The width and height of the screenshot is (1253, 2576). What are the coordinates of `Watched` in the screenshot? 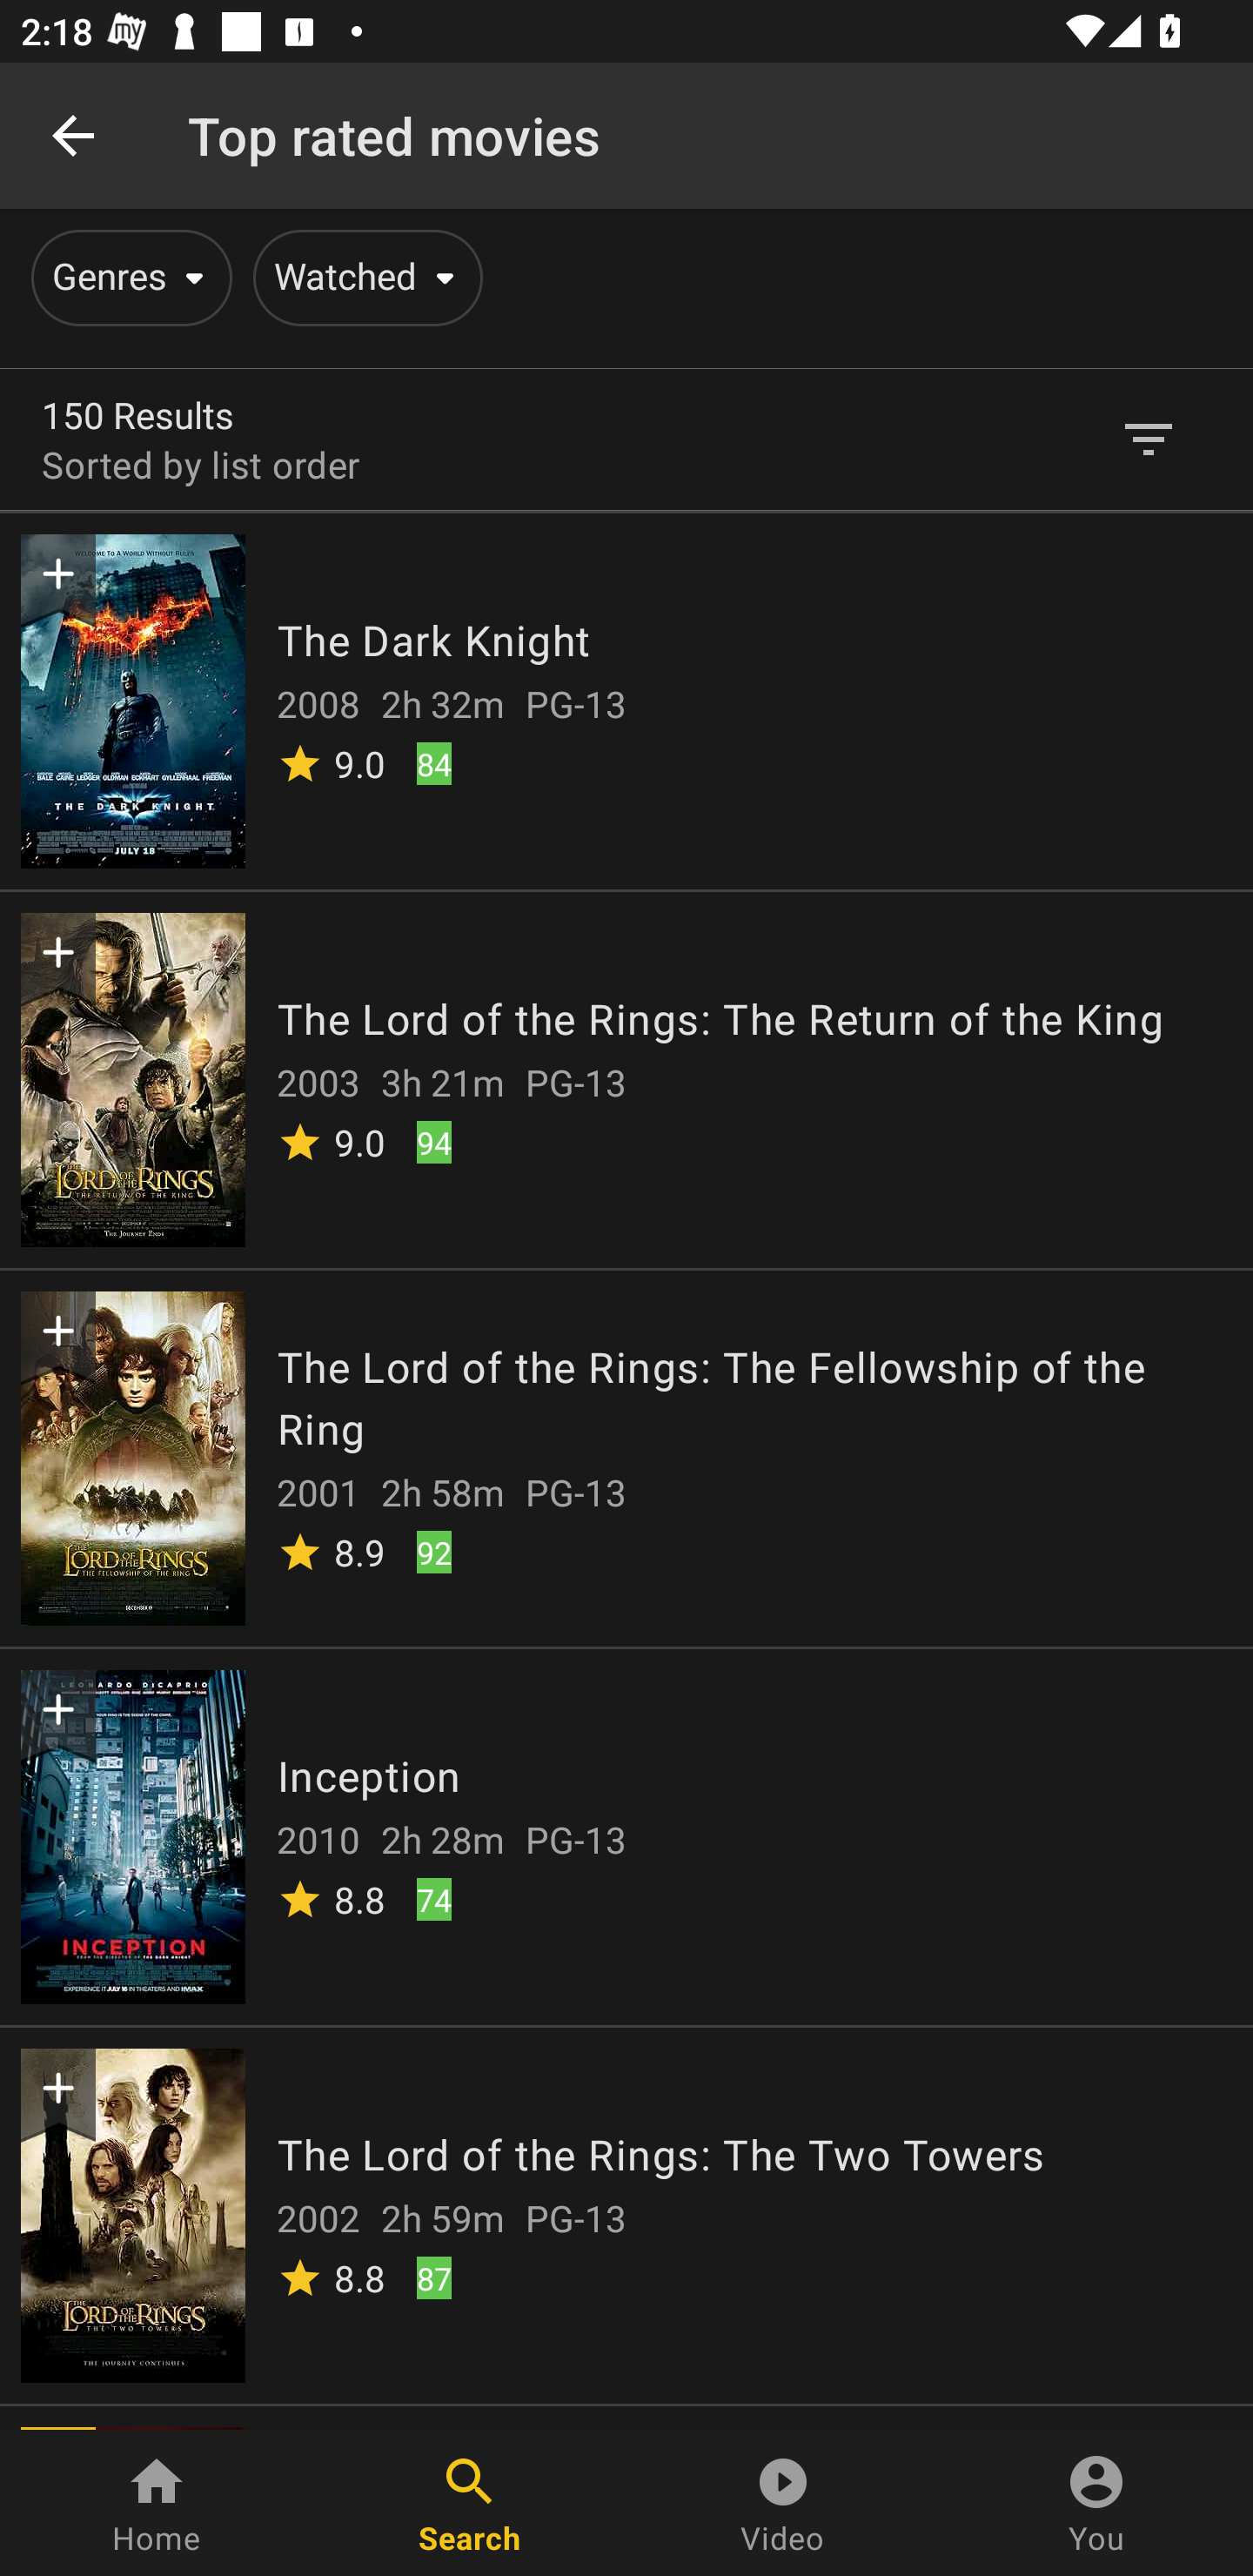 It's located at (362, 278).